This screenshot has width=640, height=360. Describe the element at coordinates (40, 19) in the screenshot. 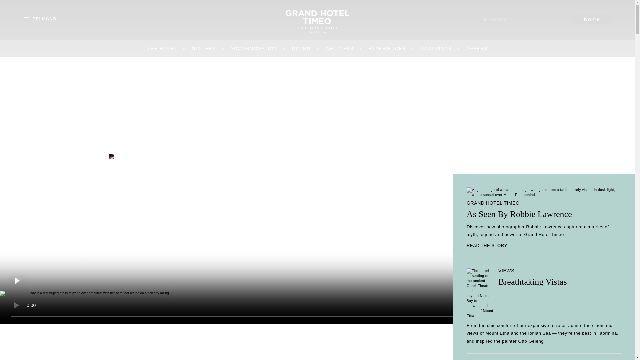

I see `BELMOND` at that location.